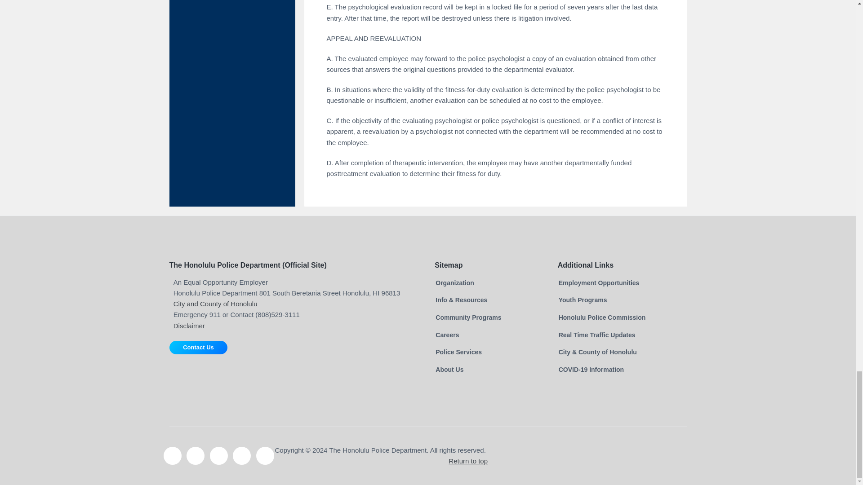 This screenshot has width=863, height=485. What do you see at coordinates (583, 300) in the screenshot?
I see `Youth Programs` at bounding box center [583, 300].